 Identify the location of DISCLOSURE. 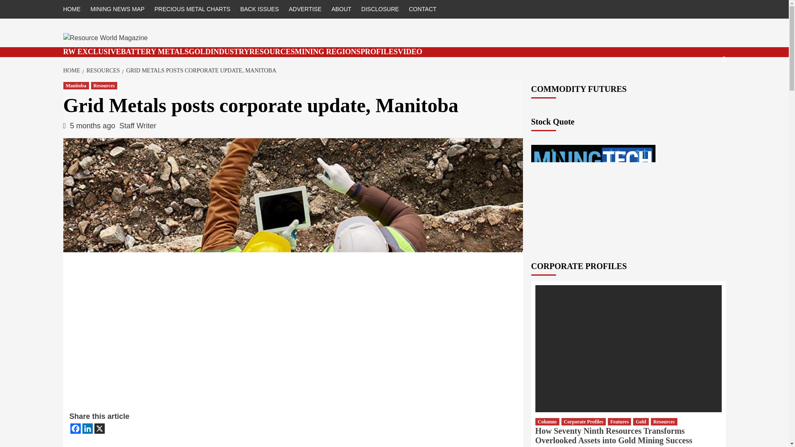
(380, 9).